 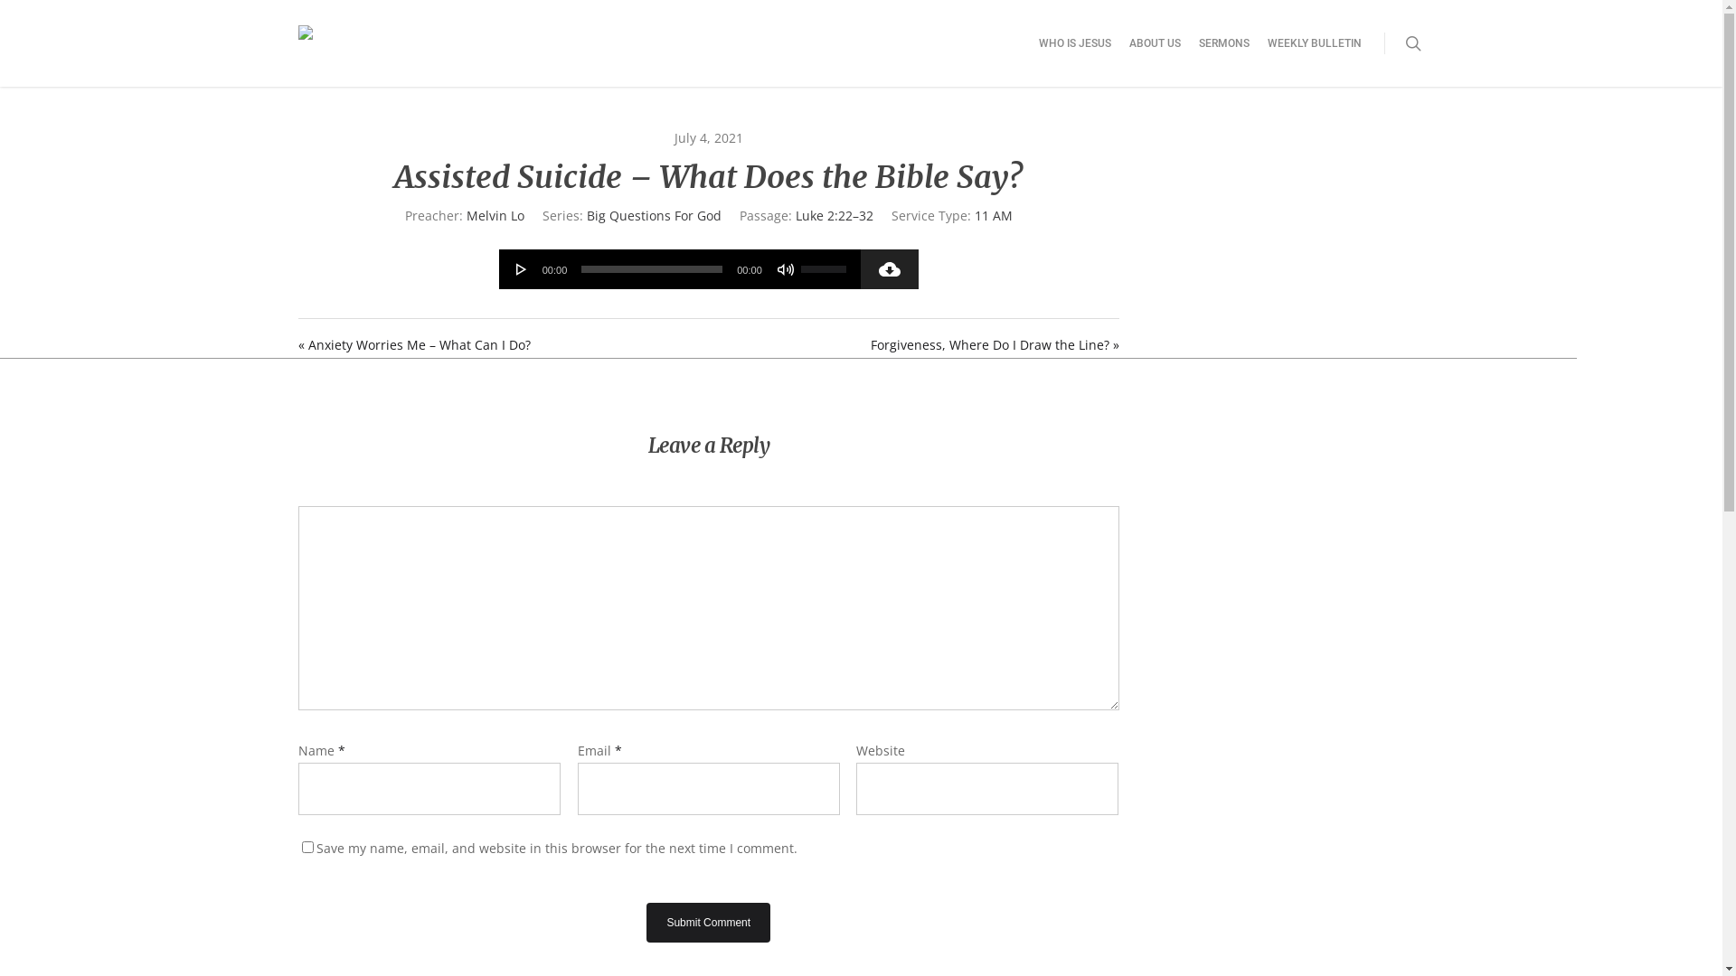 What do you see at coordinates (495, 215) in the screenshot?
I see `Melvin Lo` at bounding box center [495, 215].